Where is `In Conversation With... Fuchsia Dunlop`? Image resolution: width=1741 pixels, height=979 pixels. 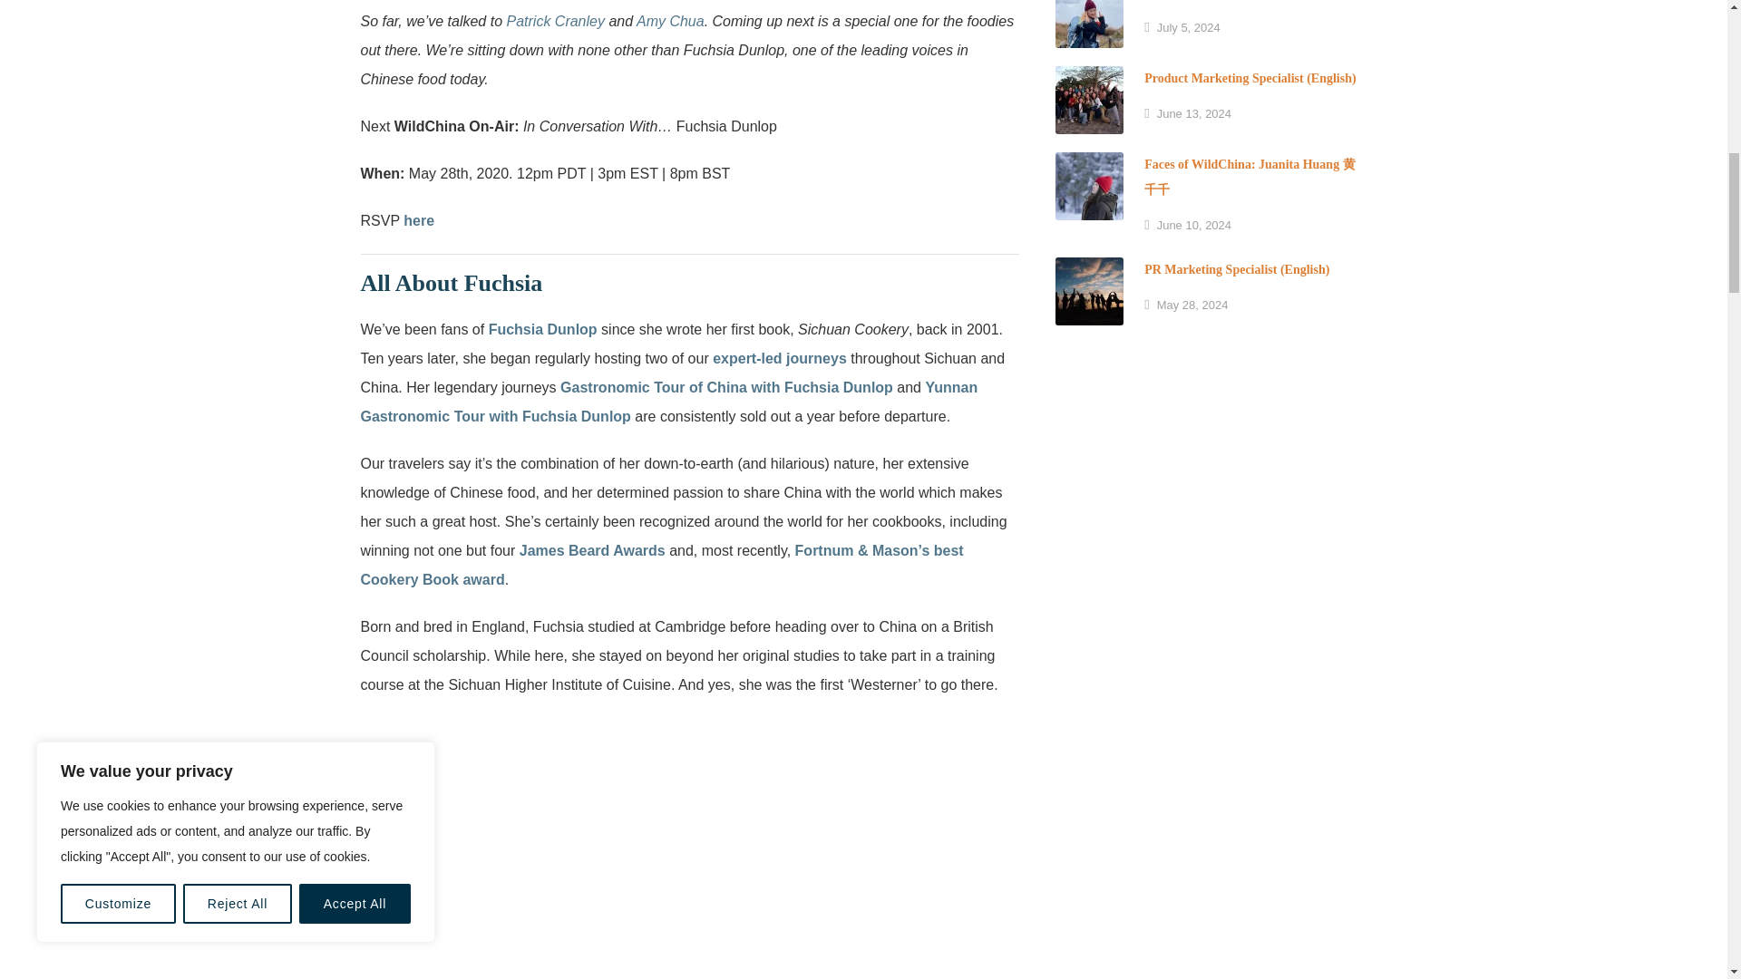 In Conversation With... Fuchsia Dunlop is located at coordinates (690, 848).